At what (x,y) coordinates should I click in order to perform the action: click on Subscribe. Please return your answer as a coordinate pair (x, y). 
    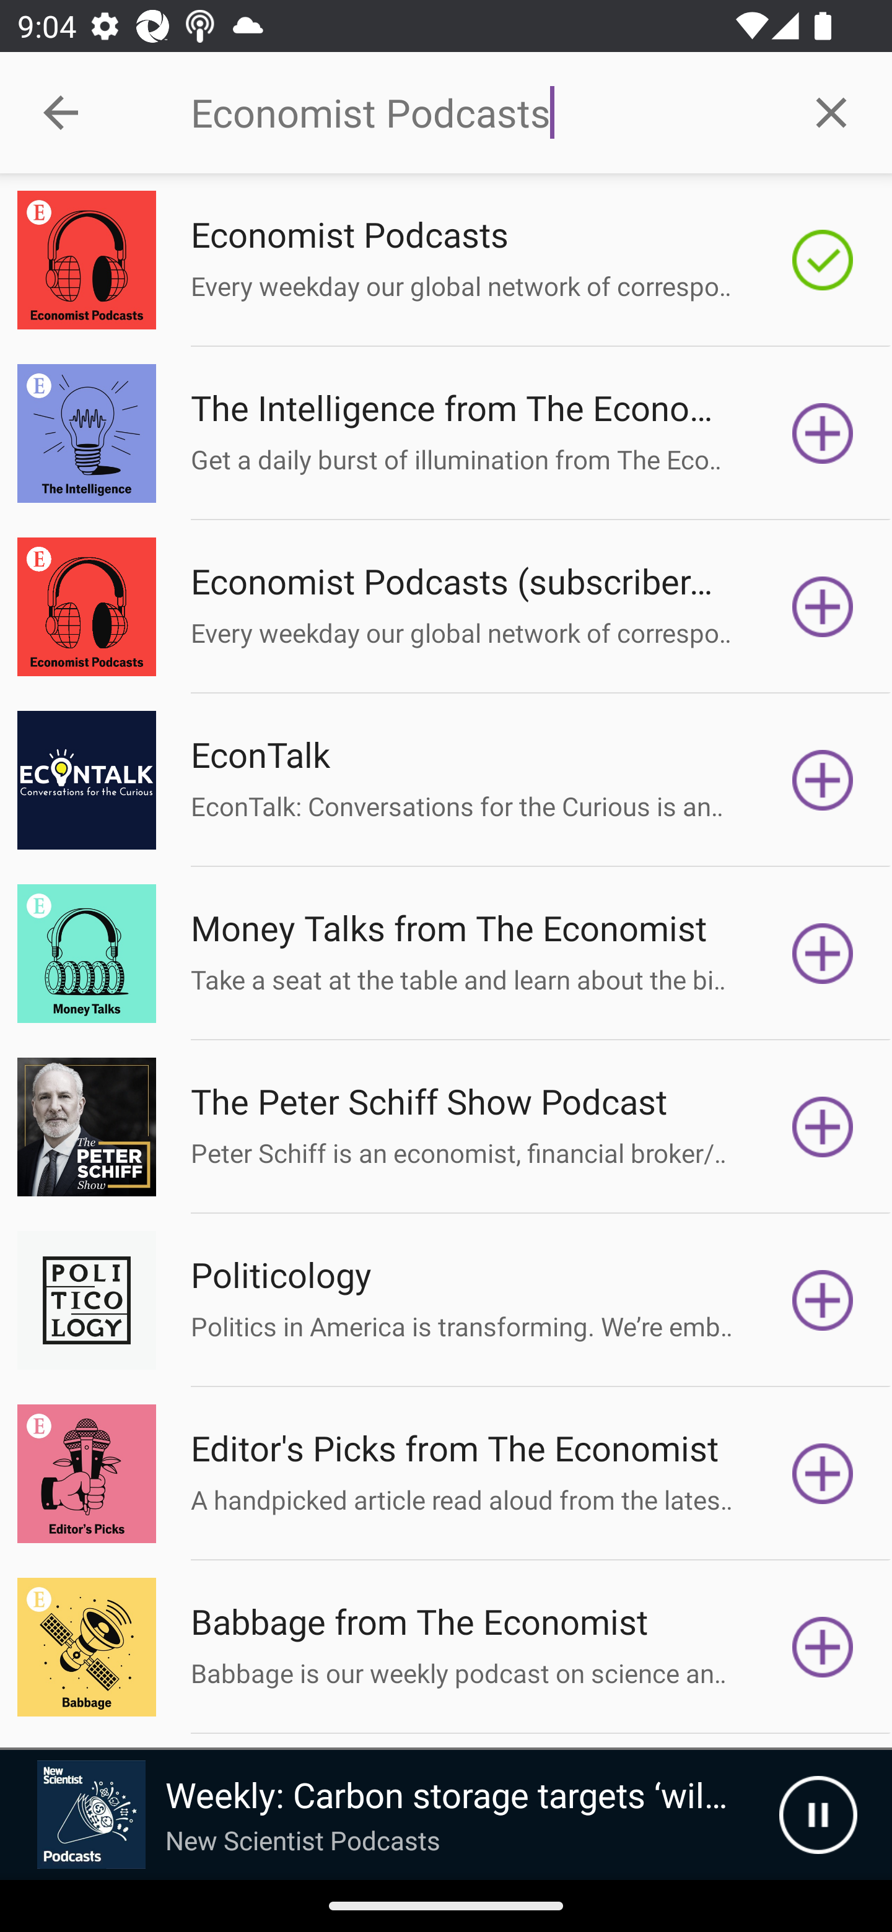
    Looking at the image, I should click on (823, 432).